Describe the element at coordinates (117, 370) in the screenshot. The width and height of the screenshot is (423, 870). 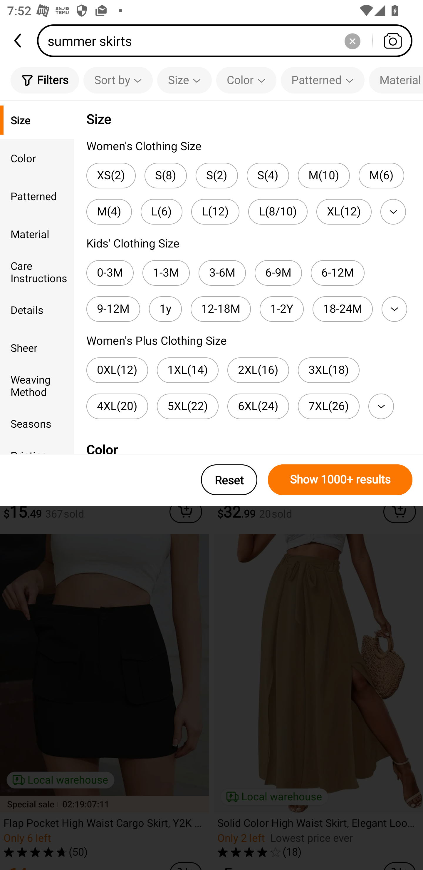
I see `0XL(12)` at that location.